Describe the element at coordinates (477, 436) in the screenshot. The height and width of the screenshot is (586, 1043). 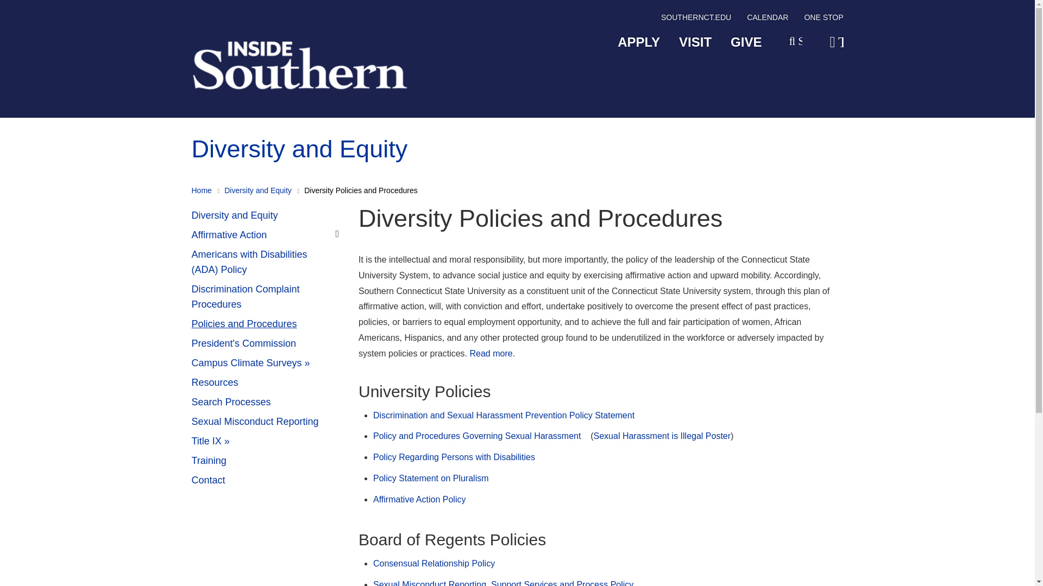
I see `Policy and Procedures Governing Sexual Harassment` at that location.